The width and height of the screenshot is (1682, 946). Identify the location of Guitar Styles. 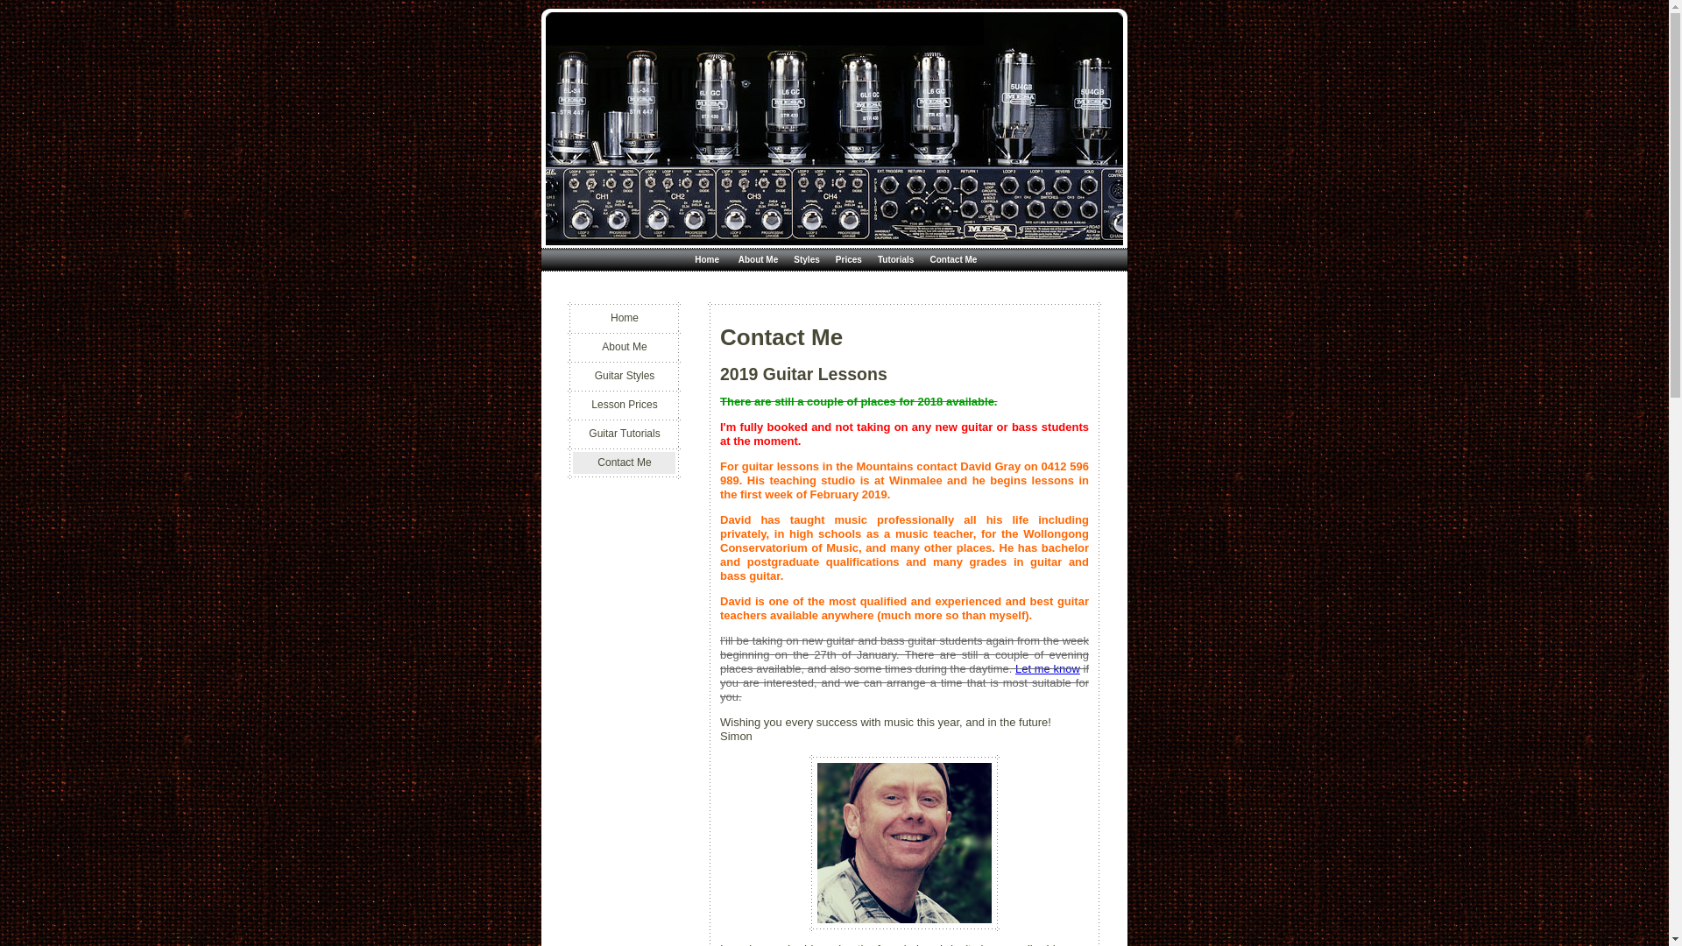
(625, 377).